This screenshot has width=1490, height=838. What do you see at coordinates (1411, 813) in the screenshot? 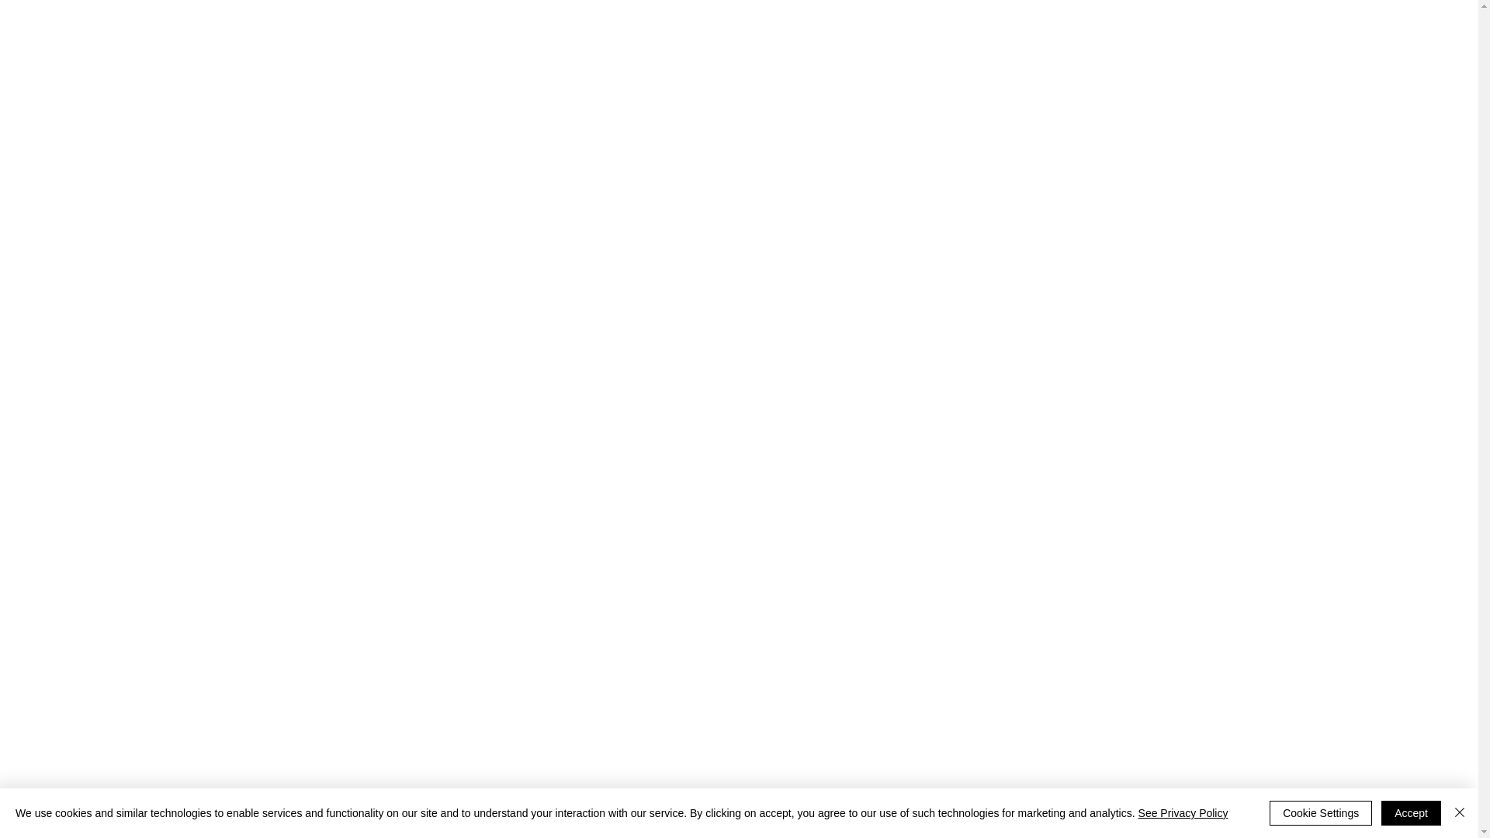
I see `Accept` at bounding box center [1411, 813].